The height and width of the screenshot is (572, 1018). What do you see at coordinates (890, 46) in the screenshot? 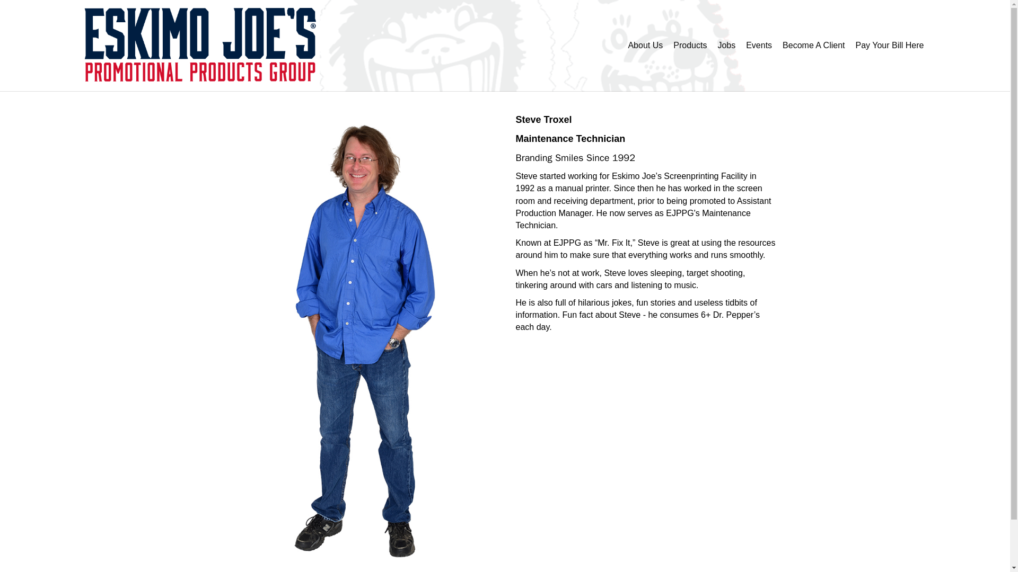
I see `Pay Your Bill Here` at bounding box center [890, 46].